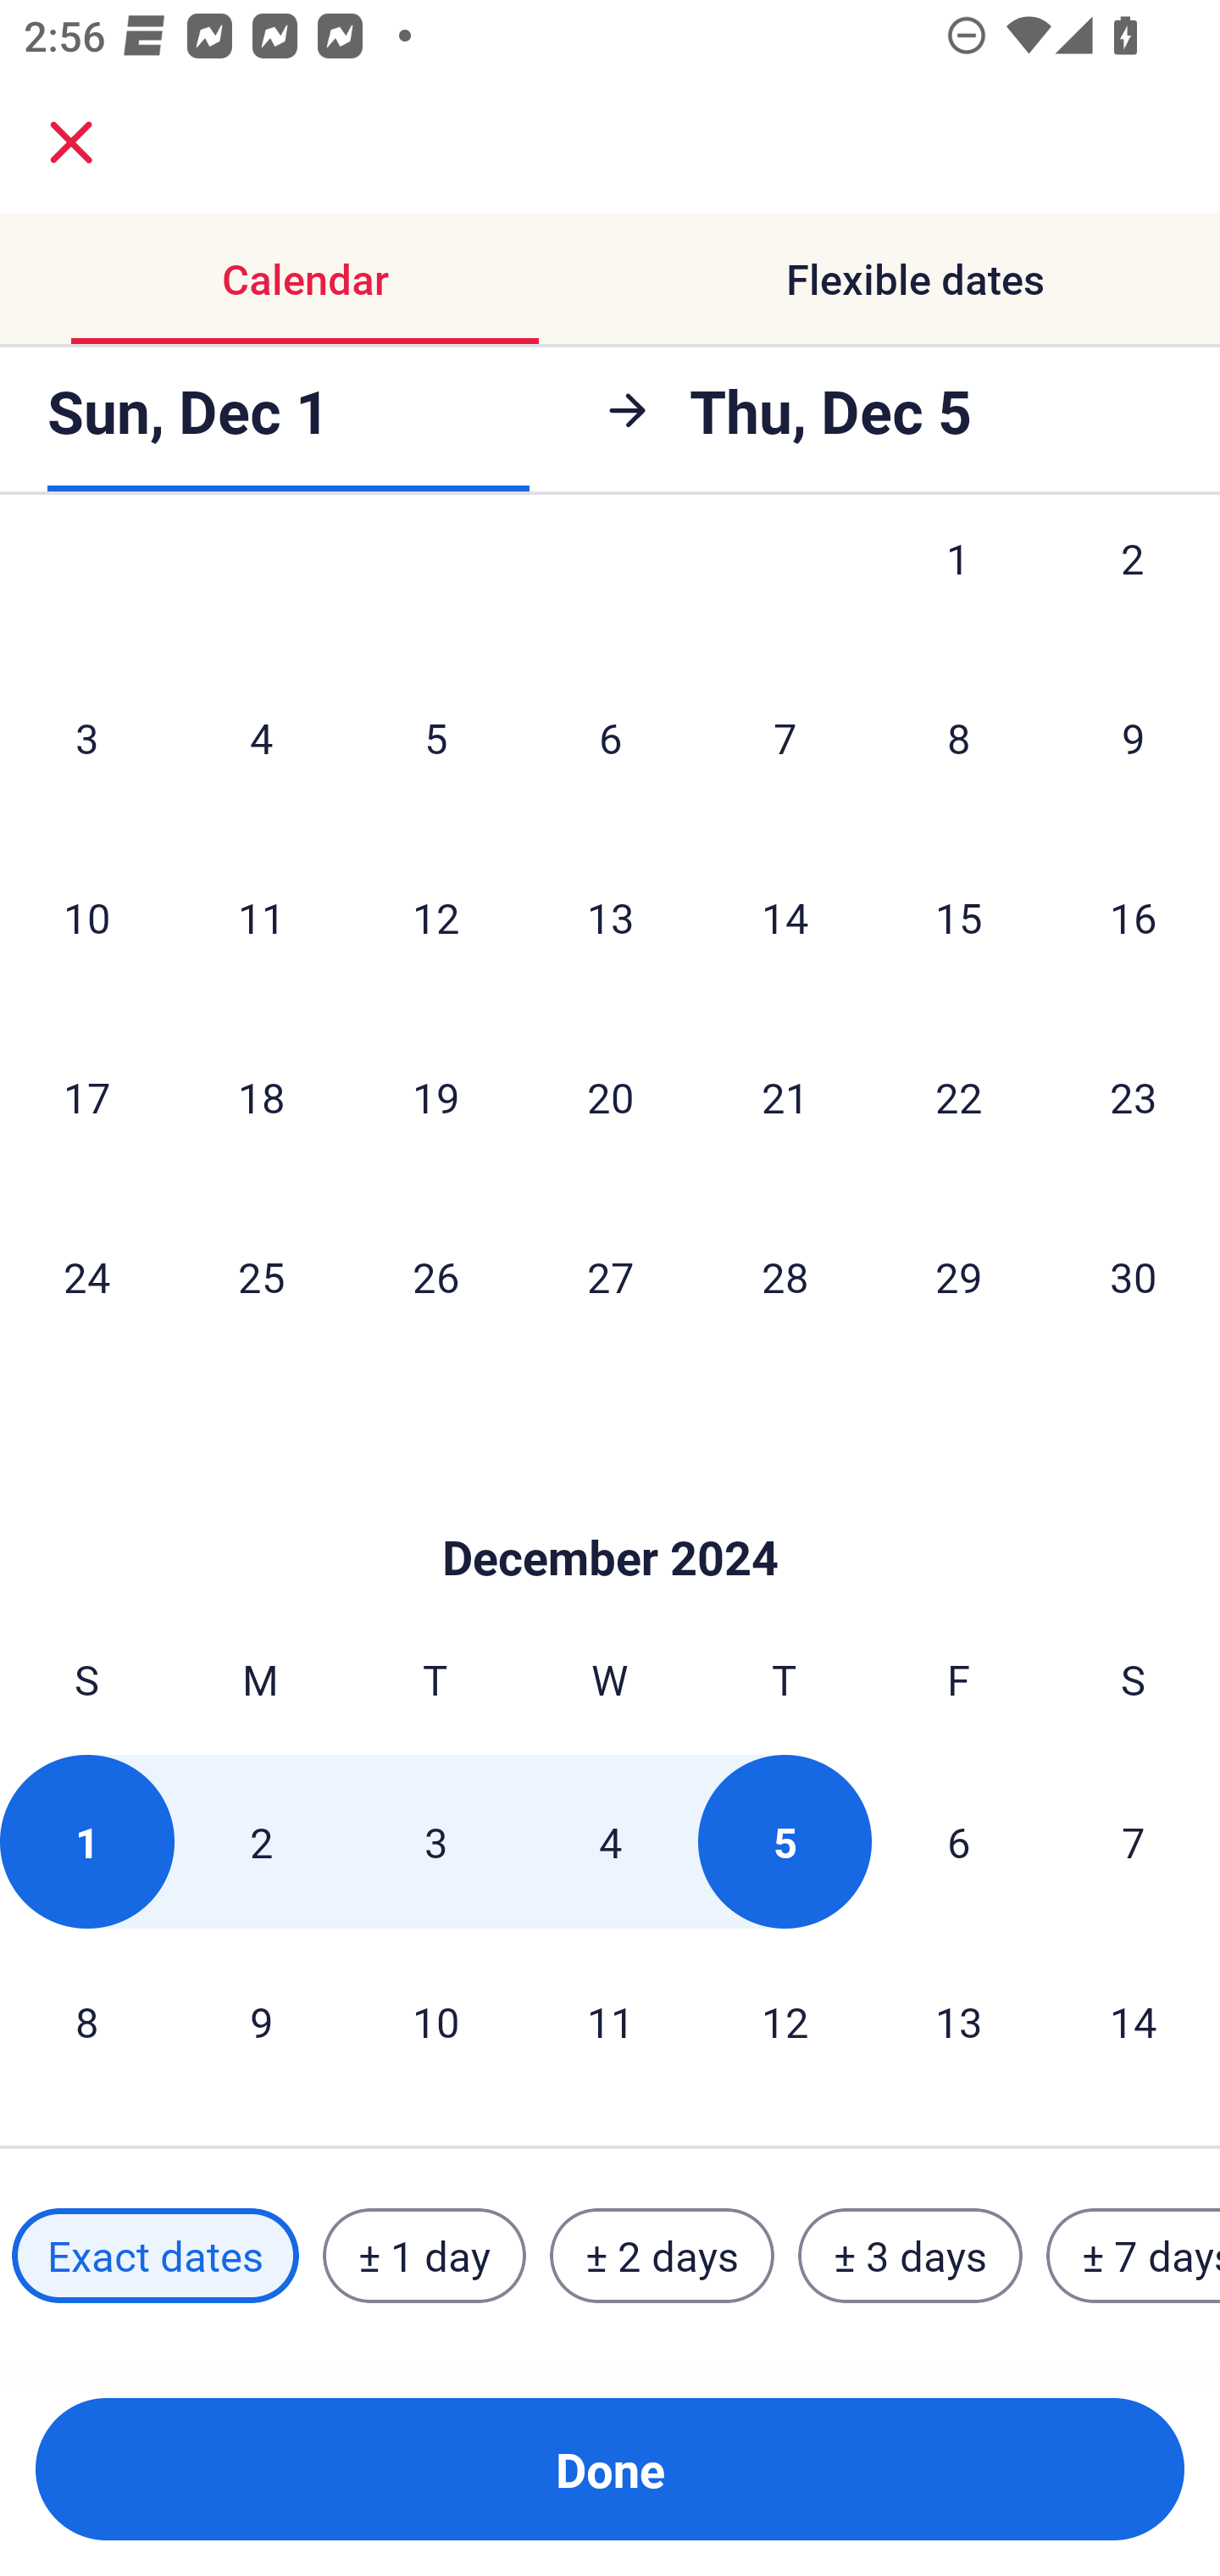 The height and width of the screenshot is (2576, 1220). What do you see at coordinates (86, 1096) in the screenshot?
I see `17 Sunday, November 17, 2024` at bounding box center [86, 1096].